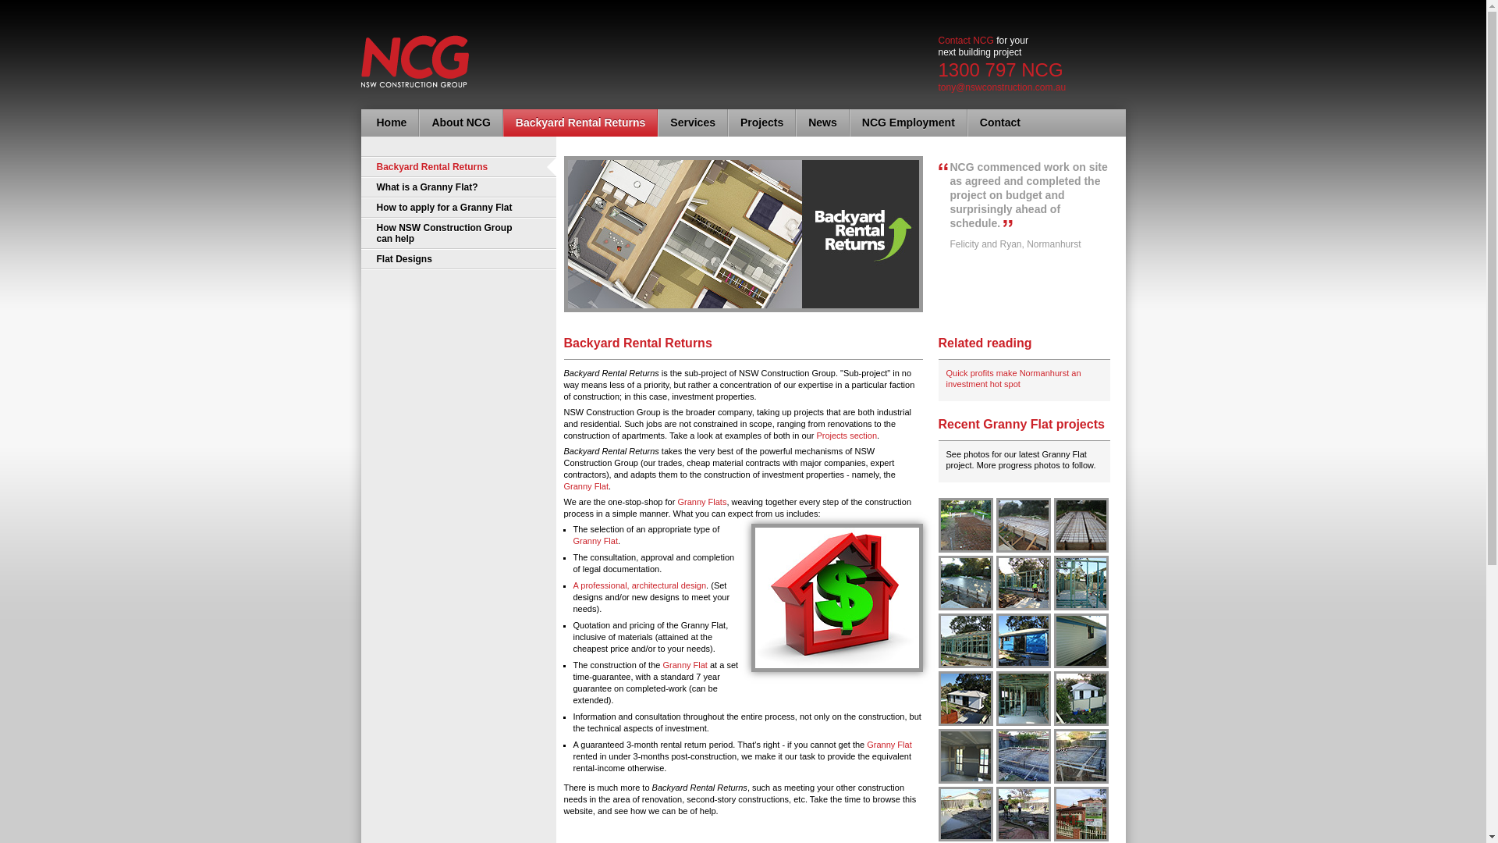 The height and width of the screenshot is (843, 1498). Describe the element at coordinates (966, 41) in the screenshot. I see `Contact NCG` at that location.